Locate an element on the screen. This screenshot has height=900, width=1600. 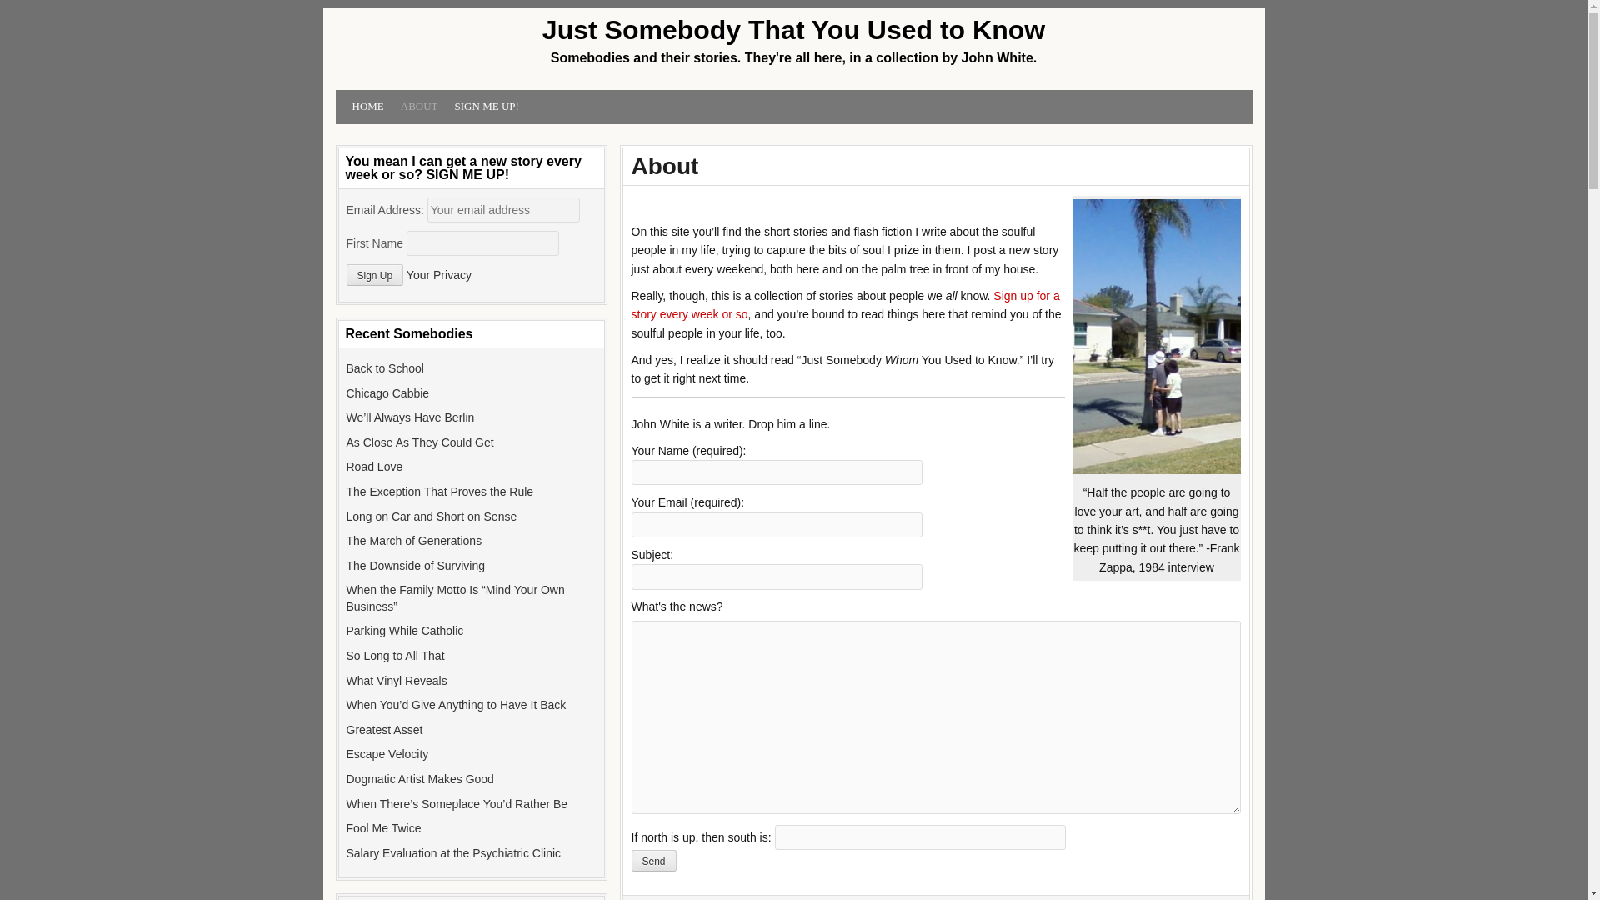
The Exception That Proves the Rule is located at coordinates (440, 492).